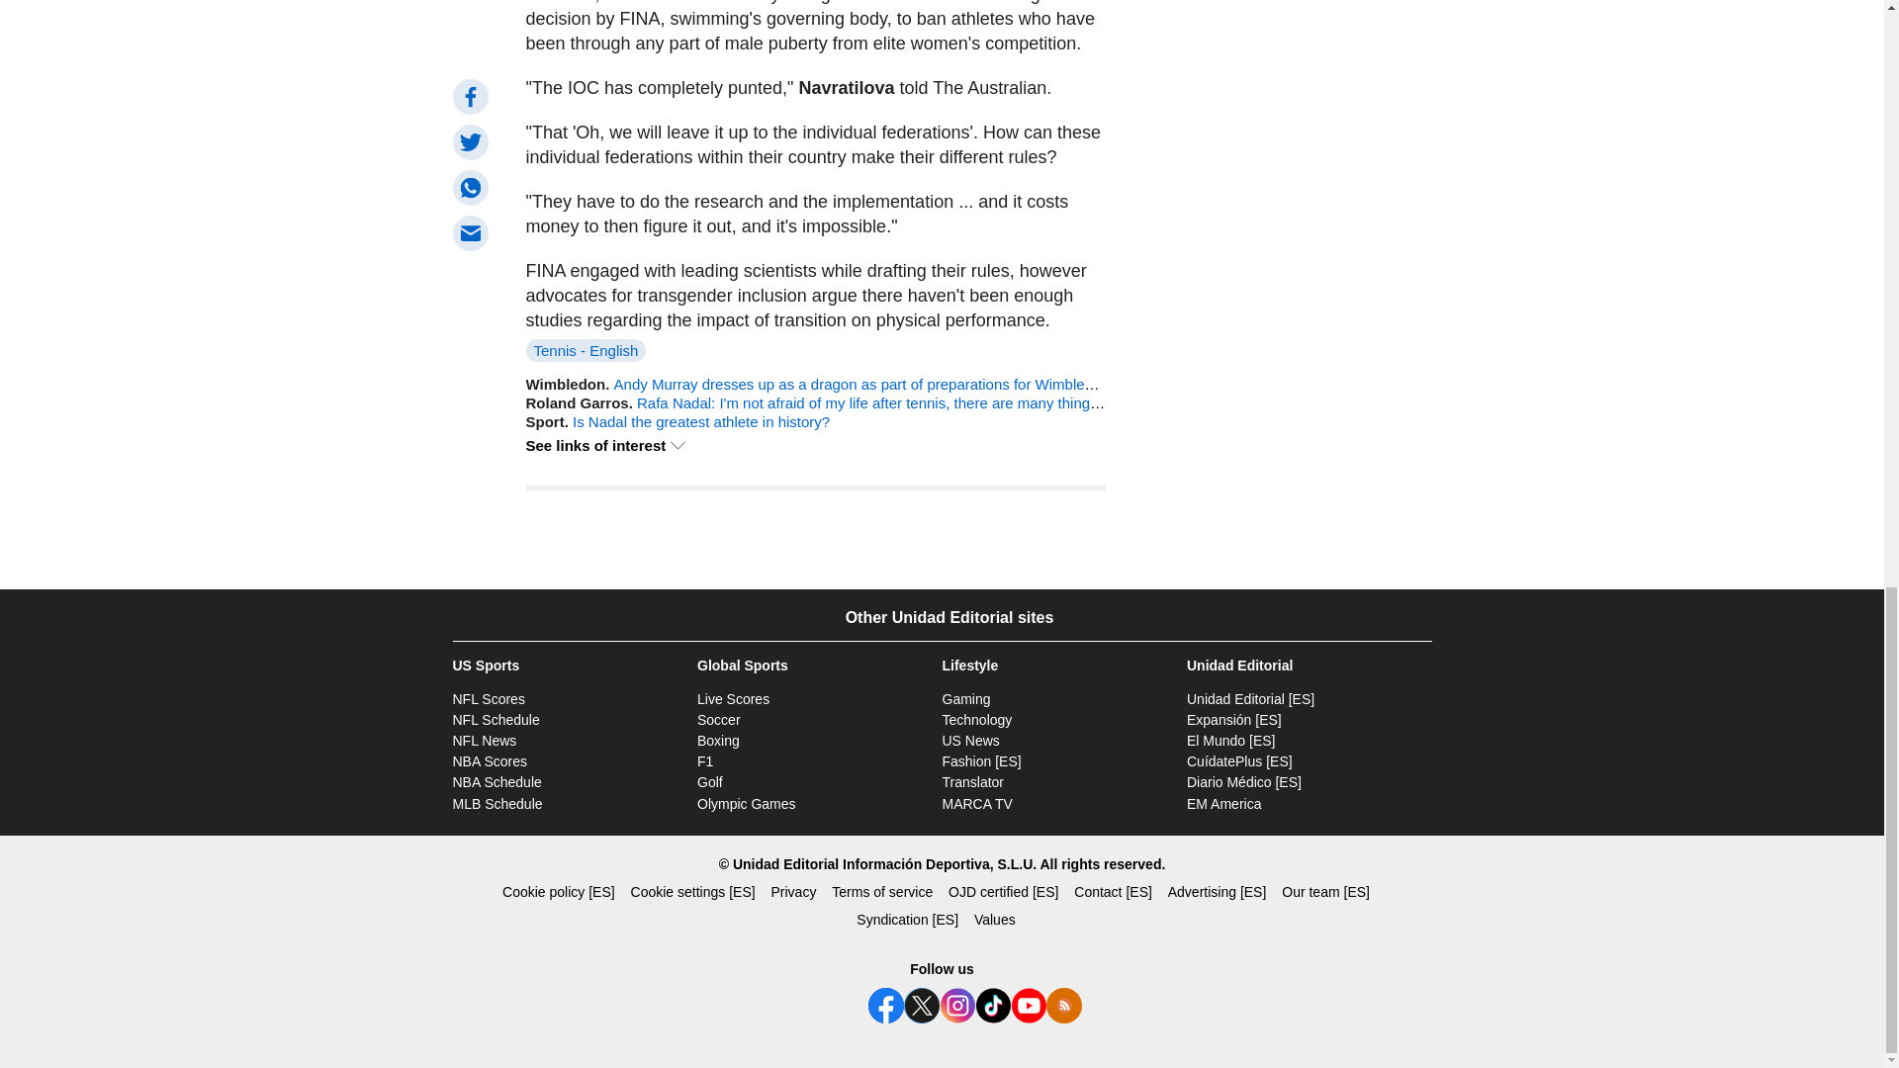 The width and height of the screenshot is (1899, 1068). Describe the element at coordinates (1250, 698) in the screenshot. I see `Open in new window` at that location.